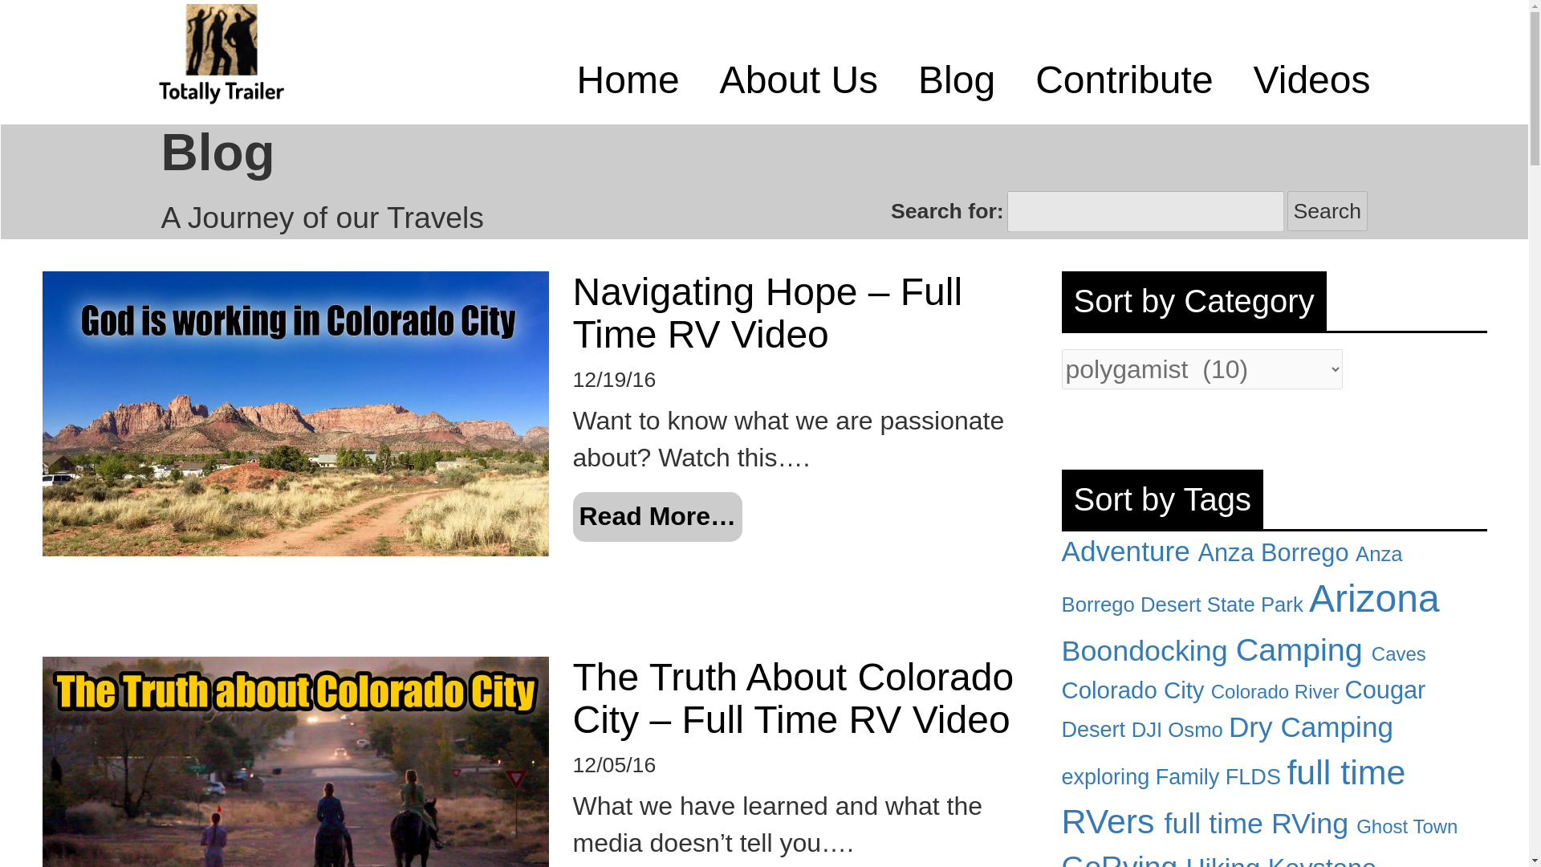  What do you see at coordinates (1303, 649) in the screenshot?
I see `Camping` at bounding box center [1303, 649].